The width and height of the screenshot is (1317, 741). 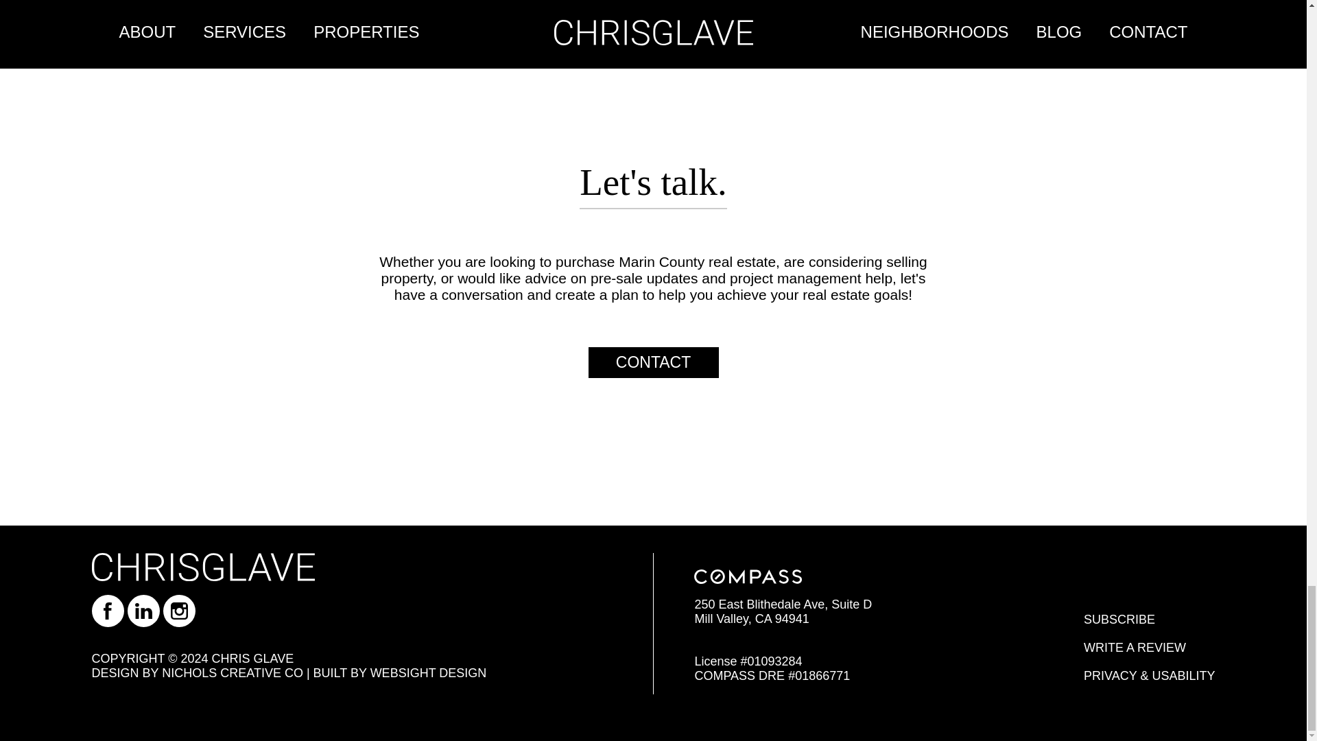 What do you see at coordinates (179, 611) in the screenshot?
I see `Follow Chris on Instagram` at bounding box center [179, 611].